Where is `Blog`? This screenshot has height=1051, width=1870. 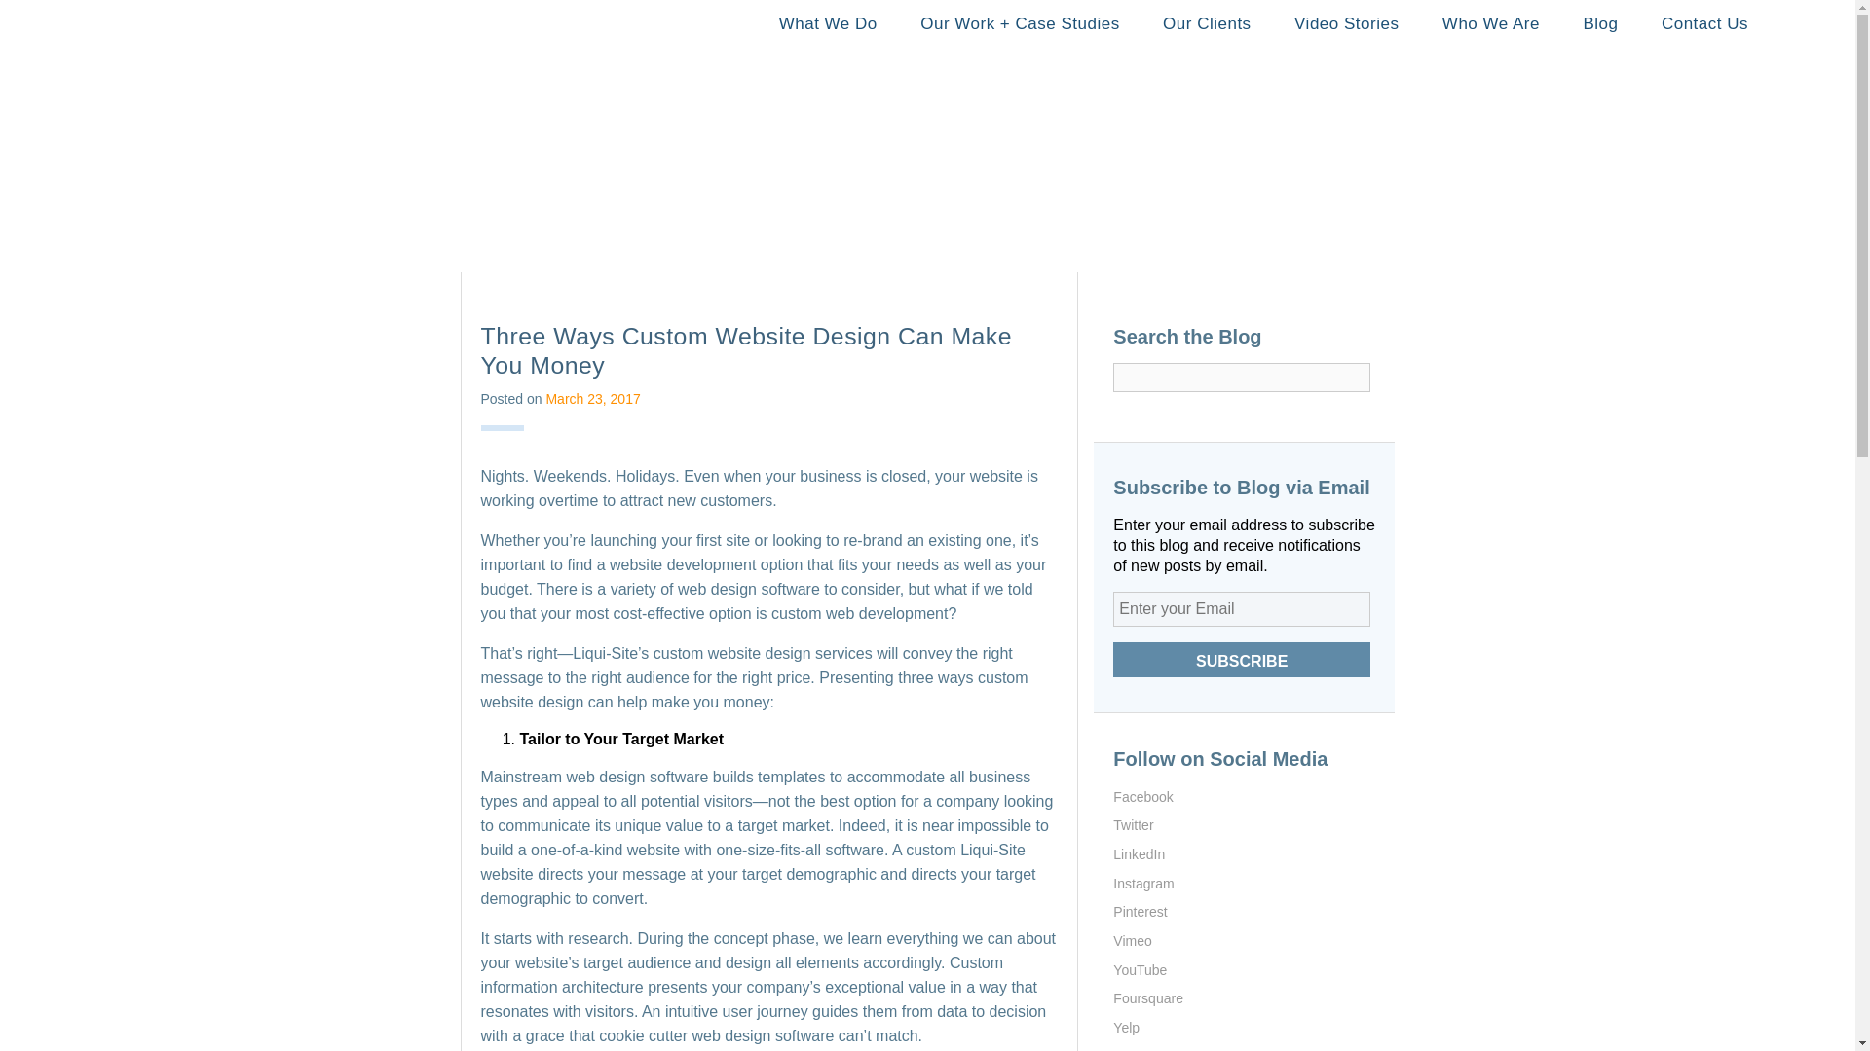 Blog is located at coordinates (1600, 23).